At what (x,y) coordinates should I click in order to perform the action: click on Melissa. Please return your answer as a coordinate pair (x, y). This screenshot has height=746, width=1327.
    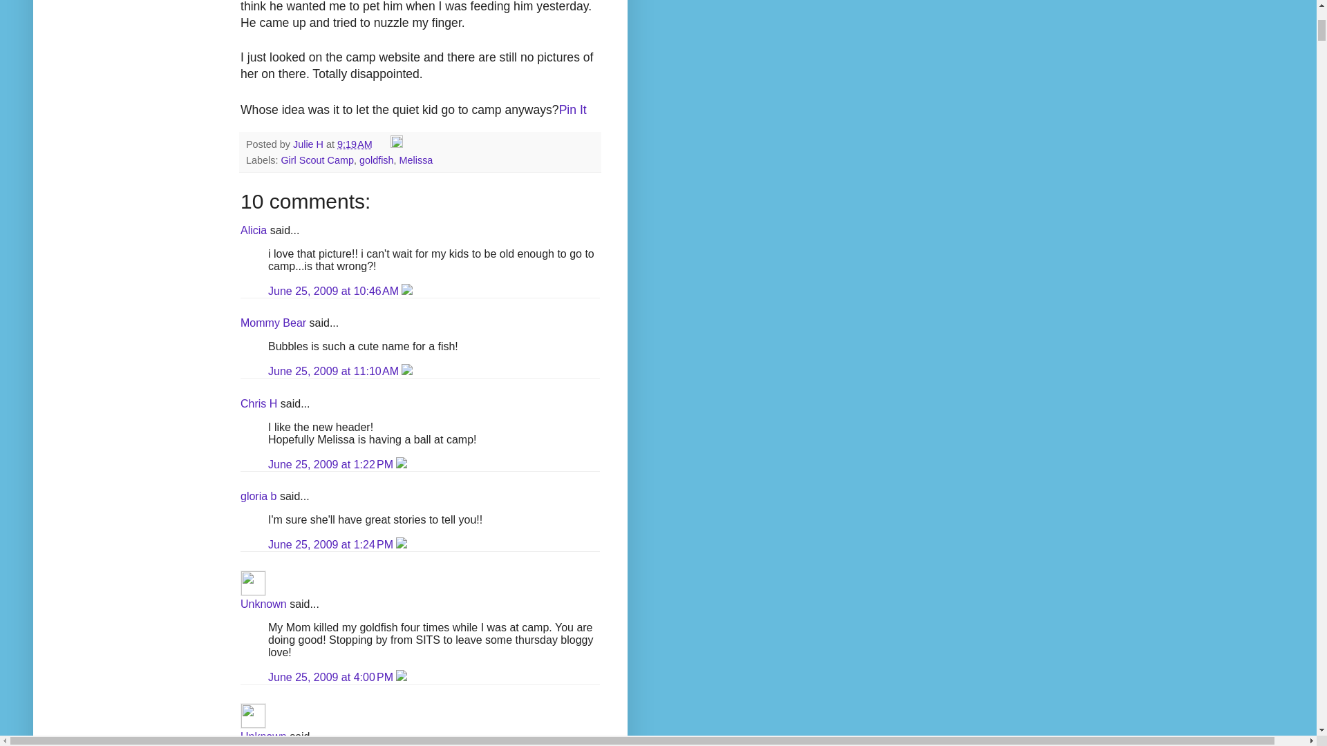
    Looking at the image, I should click on (416, 160).